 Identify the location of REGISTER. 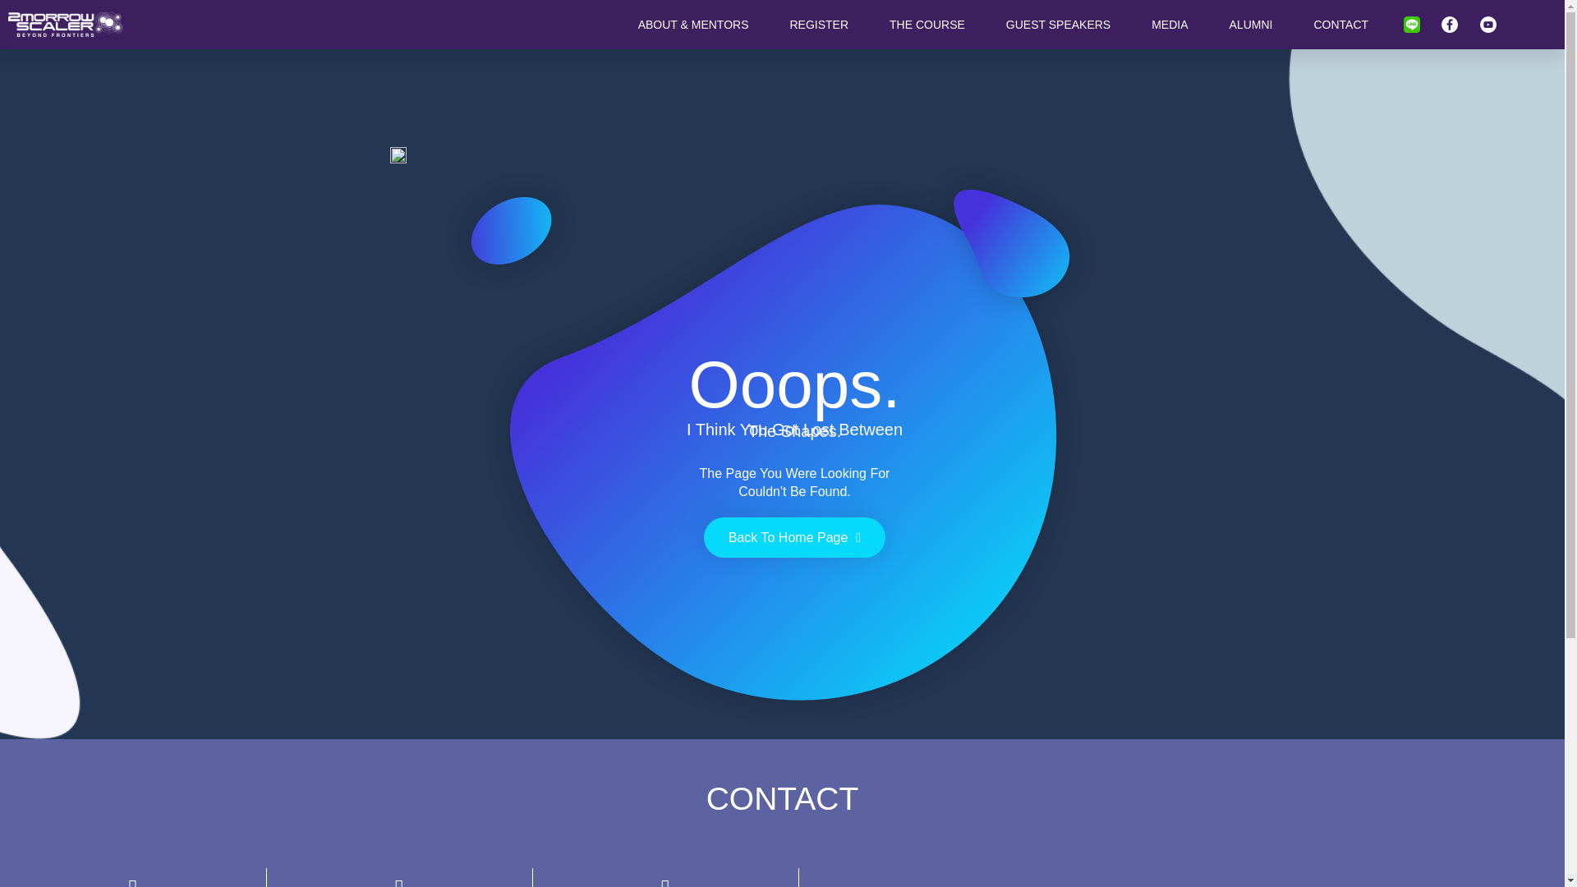
(818, 25).